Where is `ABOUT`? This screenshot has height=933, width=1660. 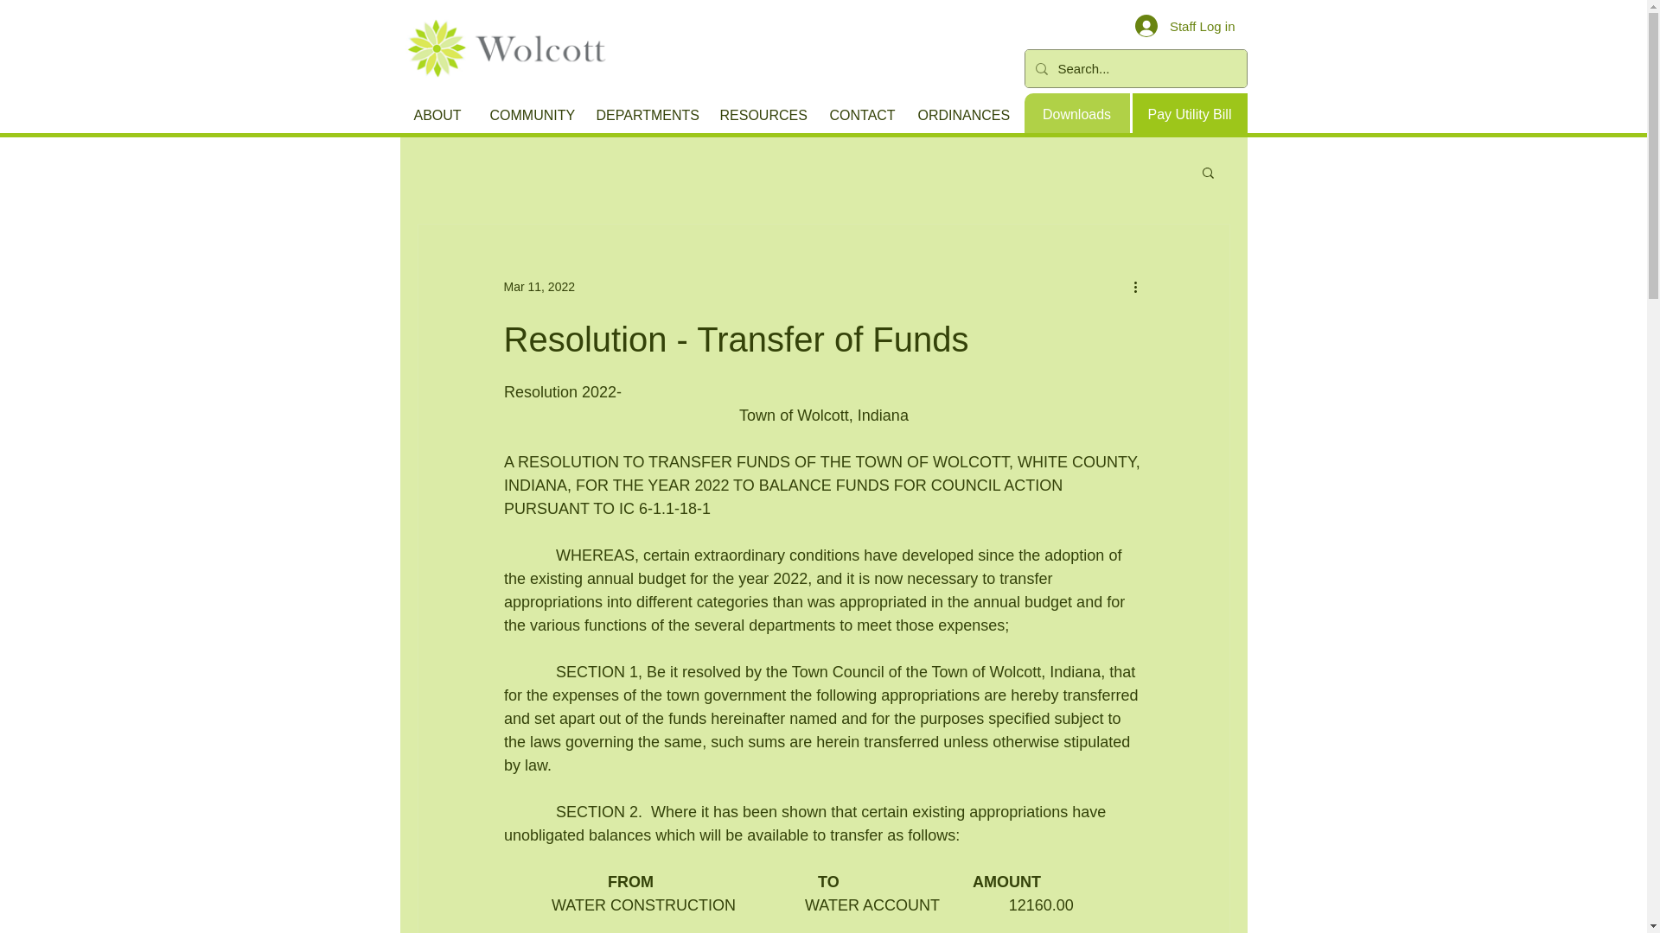 ABOUT is located at coordinates (439, 116).